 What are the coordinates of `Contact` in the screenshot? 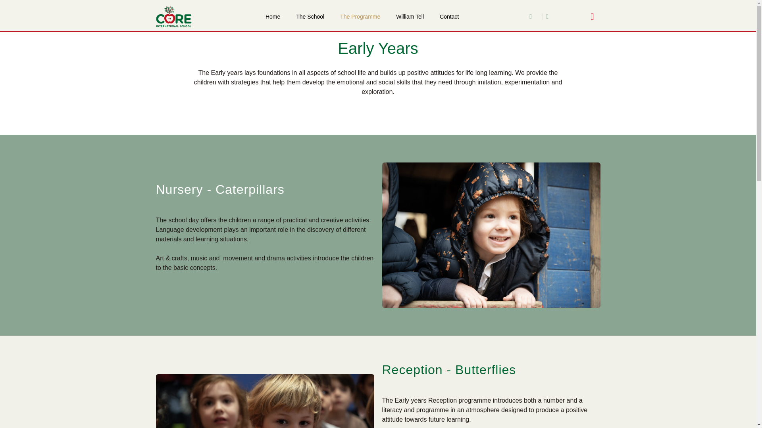 It's located at (449, 17).